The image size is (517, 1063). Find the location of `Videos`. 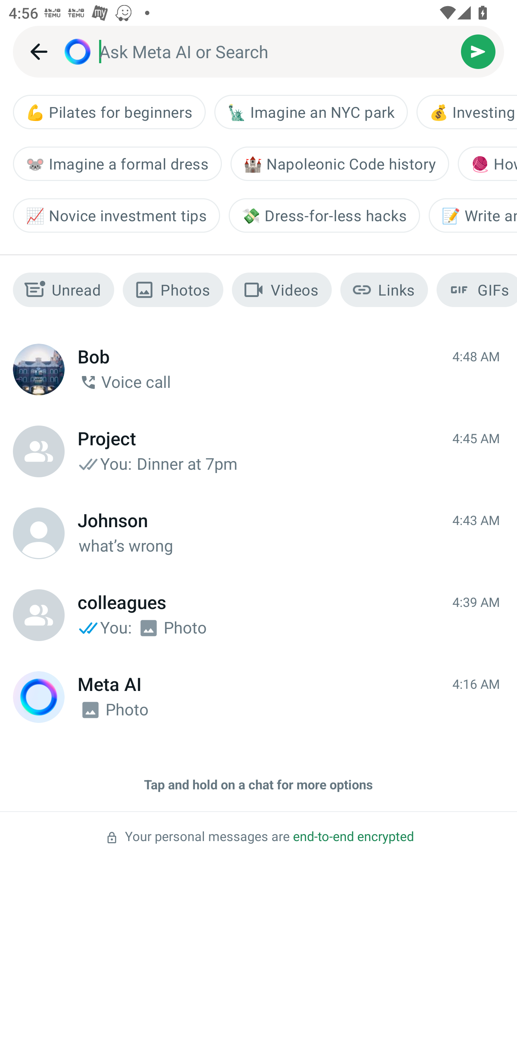

Videos is located at coordinates (282, 289).